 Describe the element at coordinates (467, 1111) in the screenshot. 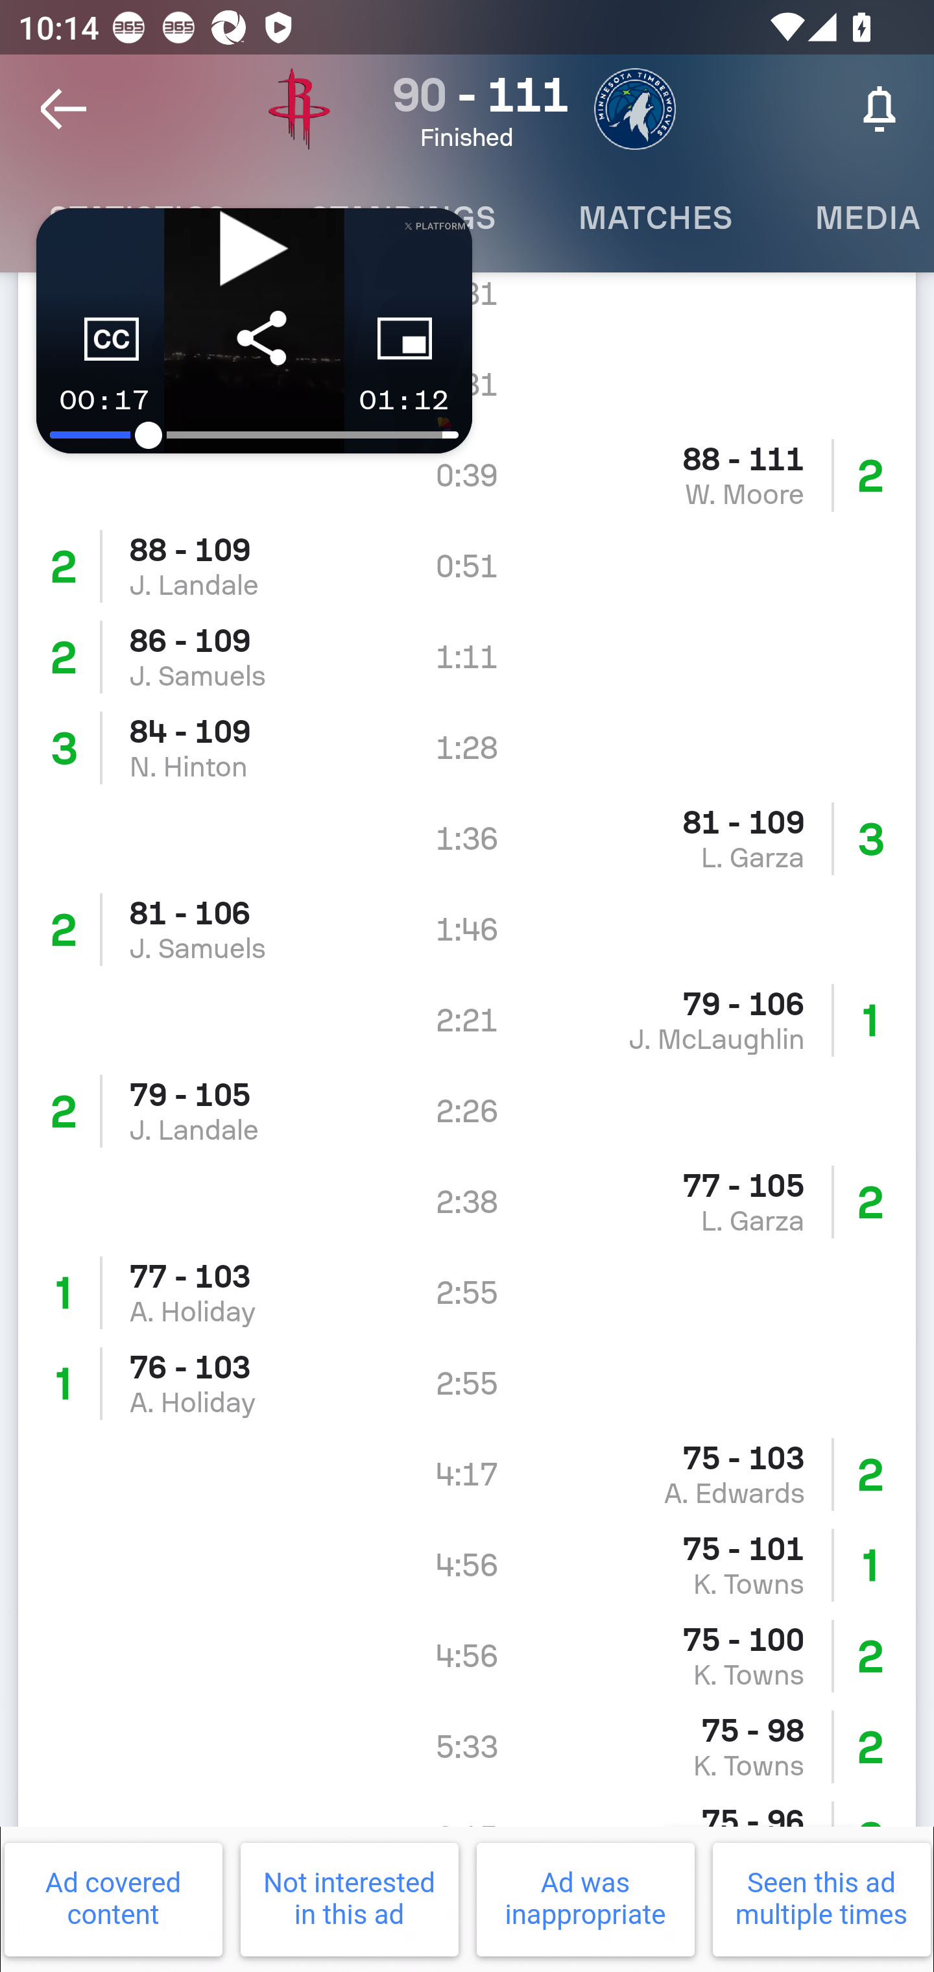

I see `79  -  105 J. Landale 2:26` at that location.